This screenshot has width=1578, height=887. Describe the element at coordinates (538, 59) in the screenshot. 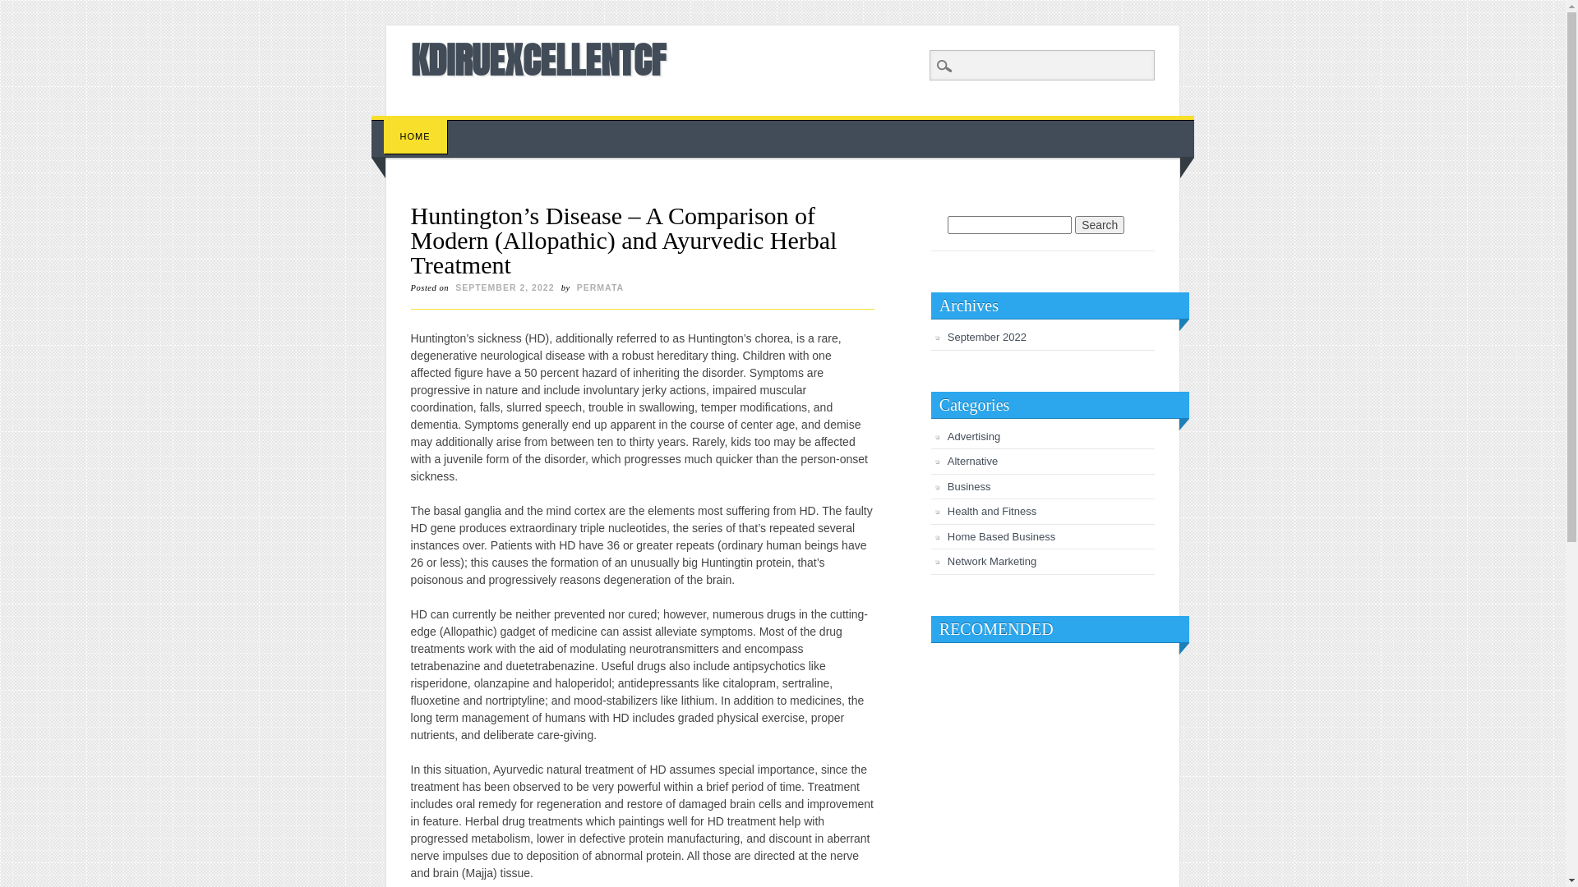

I see `KDIRUEXCELLENTCF` at that location.